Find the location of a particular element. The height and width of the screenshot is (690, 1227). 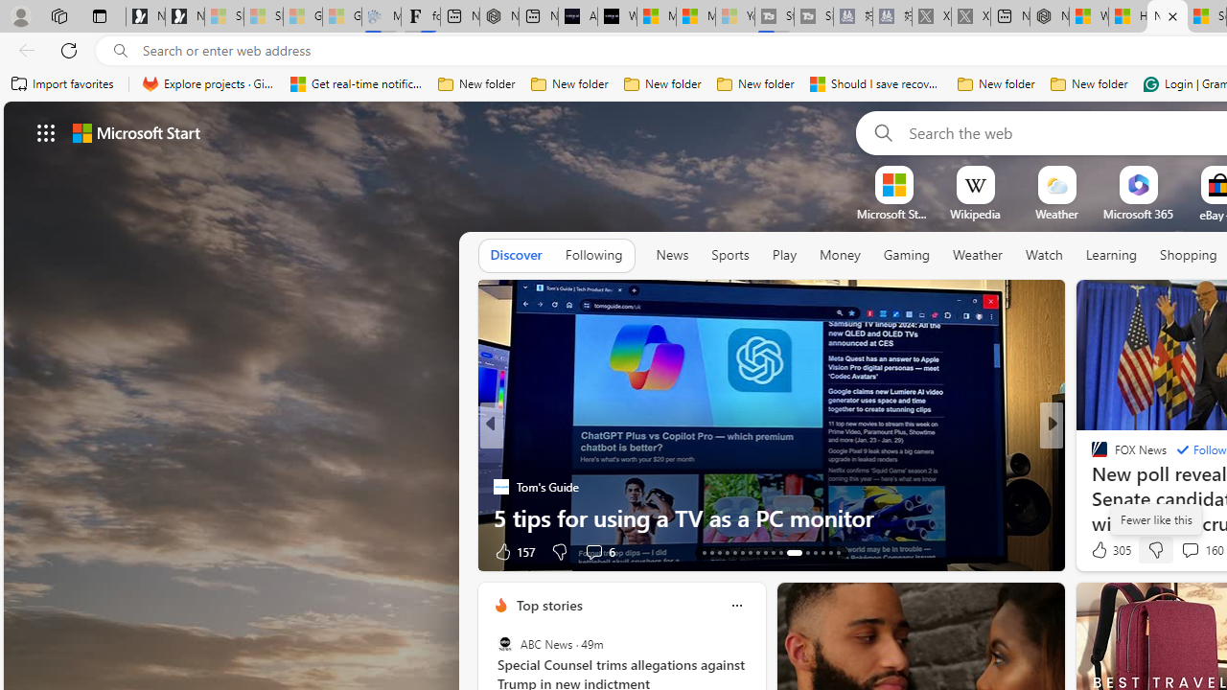

AutomationID: tab-14 is located at coordinates (711, 552).